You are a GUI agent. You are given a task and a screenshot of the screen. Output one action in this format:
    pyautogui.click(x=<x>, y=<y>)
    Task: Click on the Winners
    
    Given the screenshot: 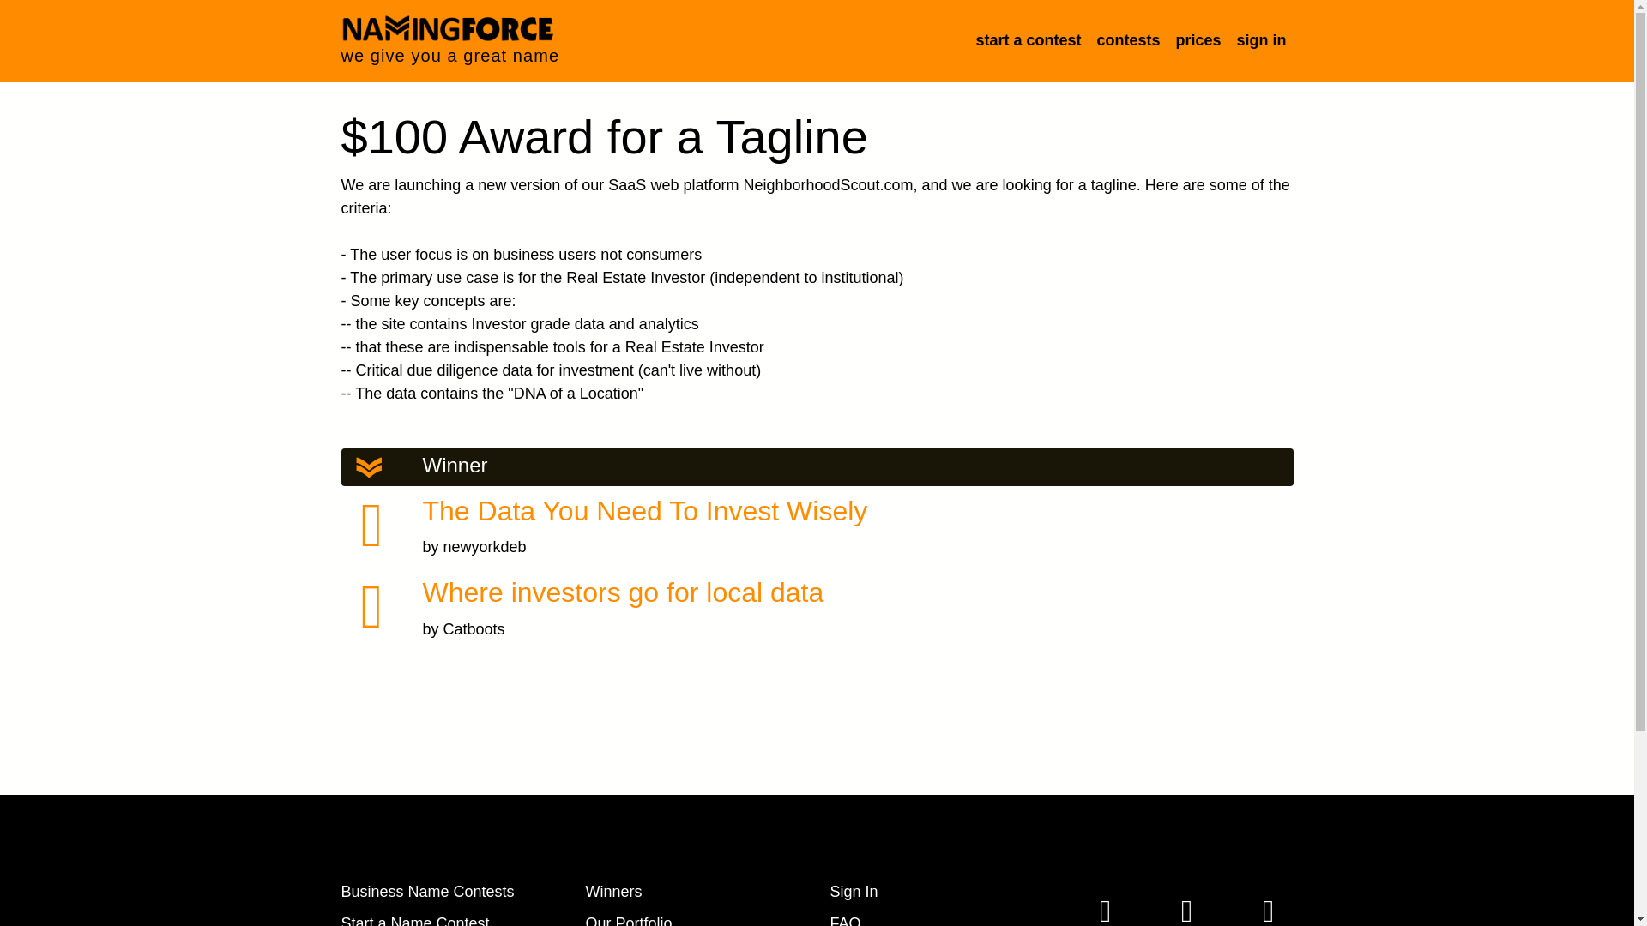 What is the action you would take?
    pyautogui.click(x=612, y=892)
    